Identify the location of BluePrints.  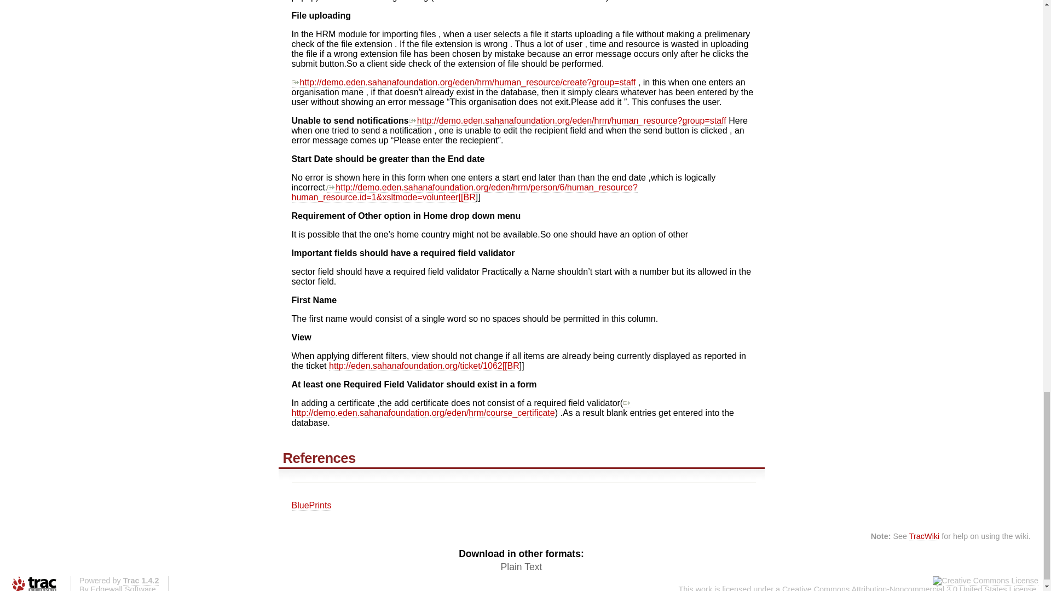
(311, 506).